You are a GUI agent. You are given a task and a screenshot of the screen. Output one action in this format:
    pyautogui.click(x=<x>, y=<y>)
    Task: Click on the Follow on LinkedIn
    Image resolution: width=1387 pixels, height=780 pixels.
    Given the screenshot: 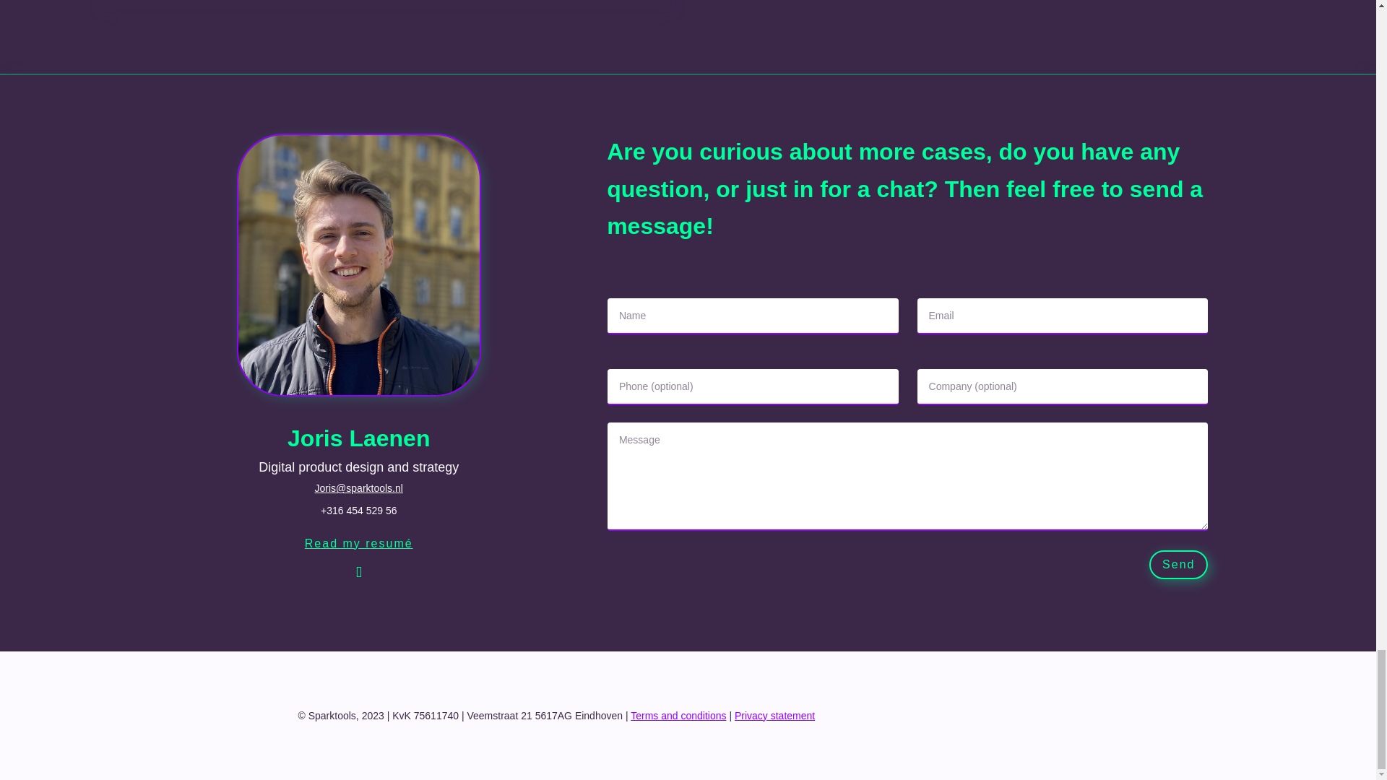 What is the action you would take?
    pyautogui.click(x=359, y=572)
    